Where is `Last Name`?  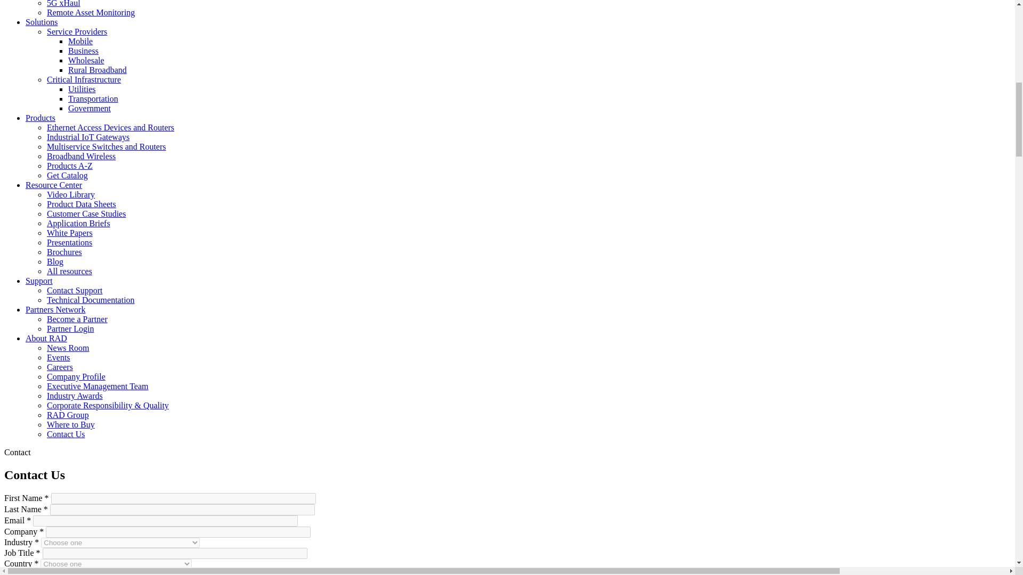
Last Name is located at coordinates (182, 510).